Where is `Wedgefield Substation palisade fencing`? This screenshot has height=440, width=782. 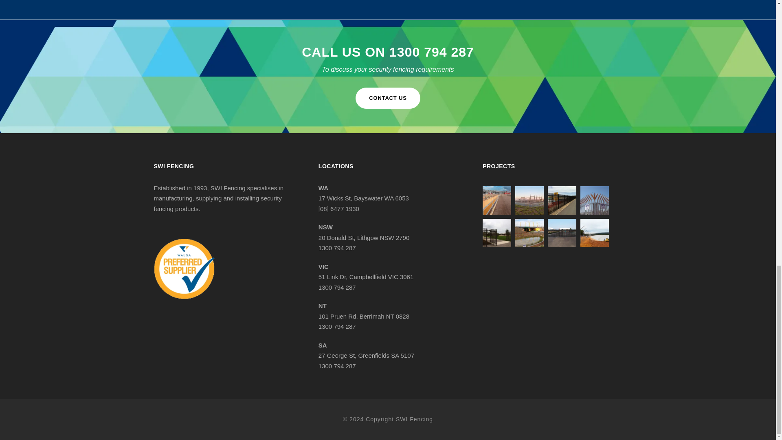
Wedgefield Substation palisade fencing is located at coordinates (595, 200).